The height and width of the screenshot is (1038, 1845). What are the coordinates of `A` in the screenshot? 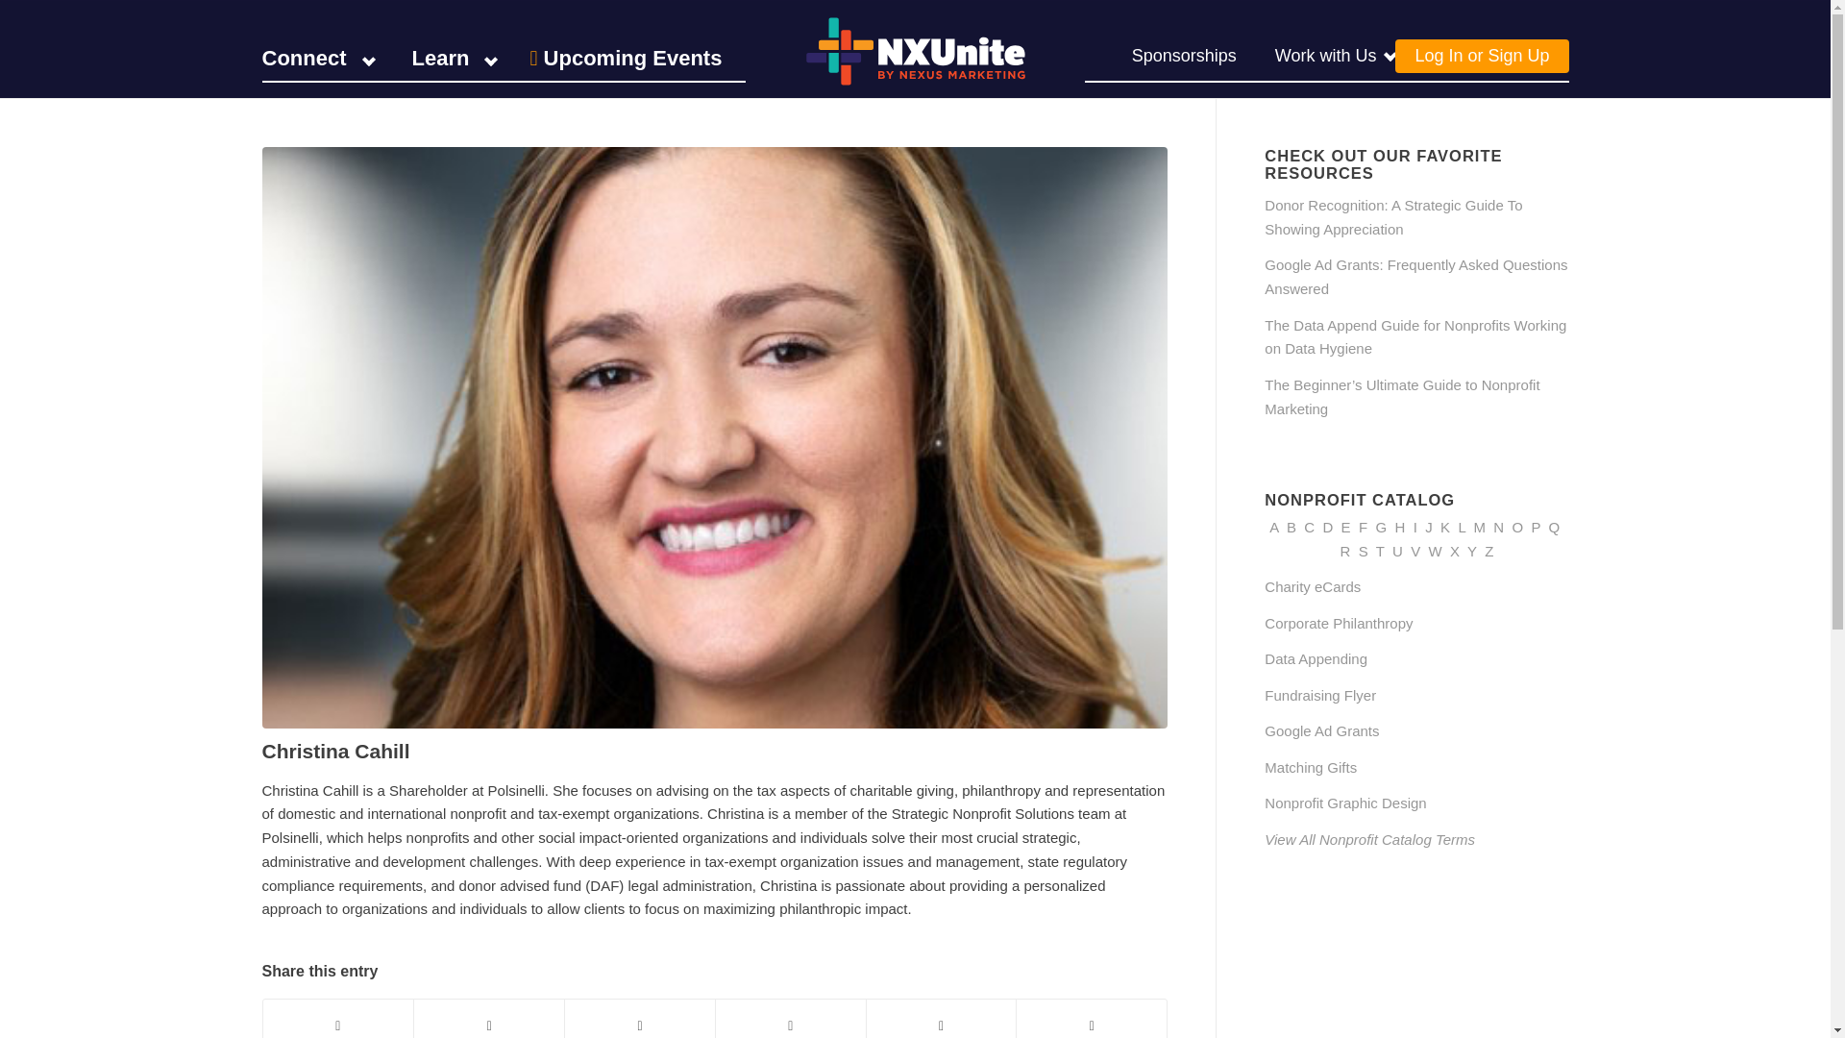 It's located at (1273, 527).